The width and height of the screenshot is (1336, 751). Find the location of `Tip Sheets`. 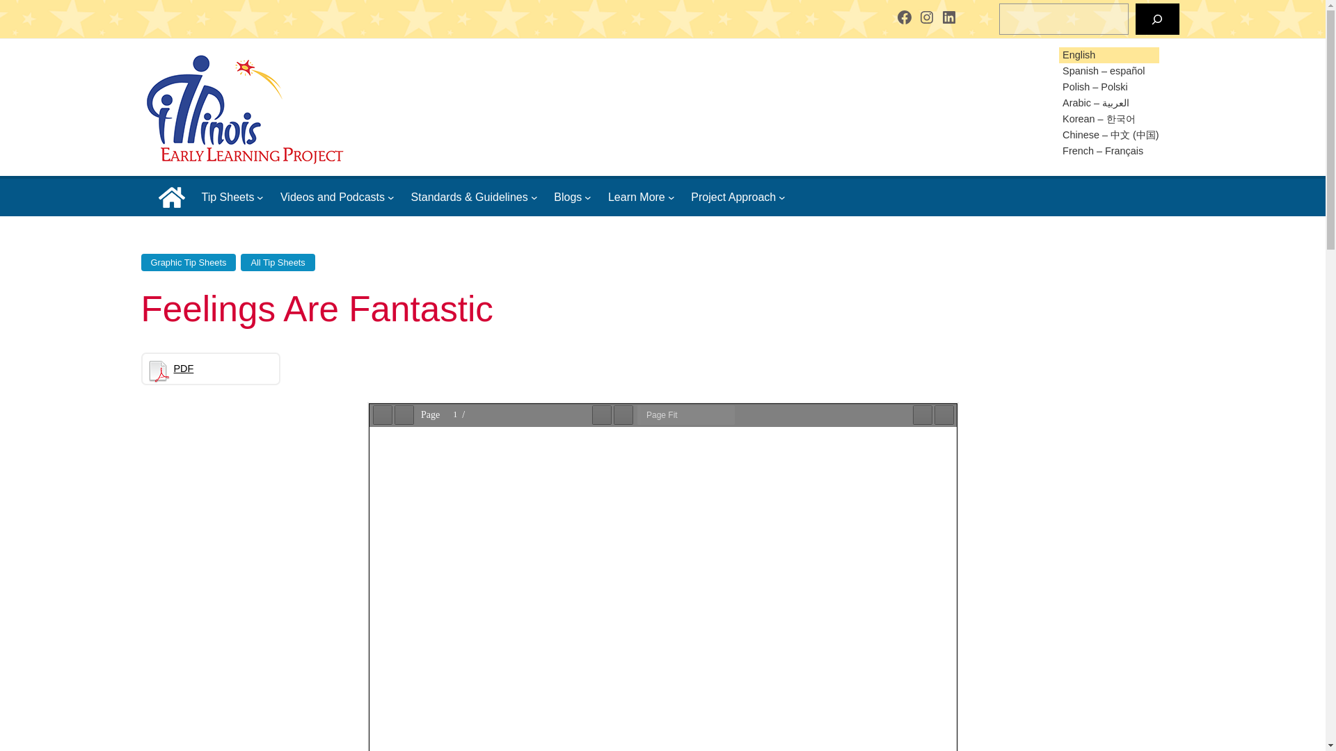

Tip Sheets is located at coordinates (228, 197).